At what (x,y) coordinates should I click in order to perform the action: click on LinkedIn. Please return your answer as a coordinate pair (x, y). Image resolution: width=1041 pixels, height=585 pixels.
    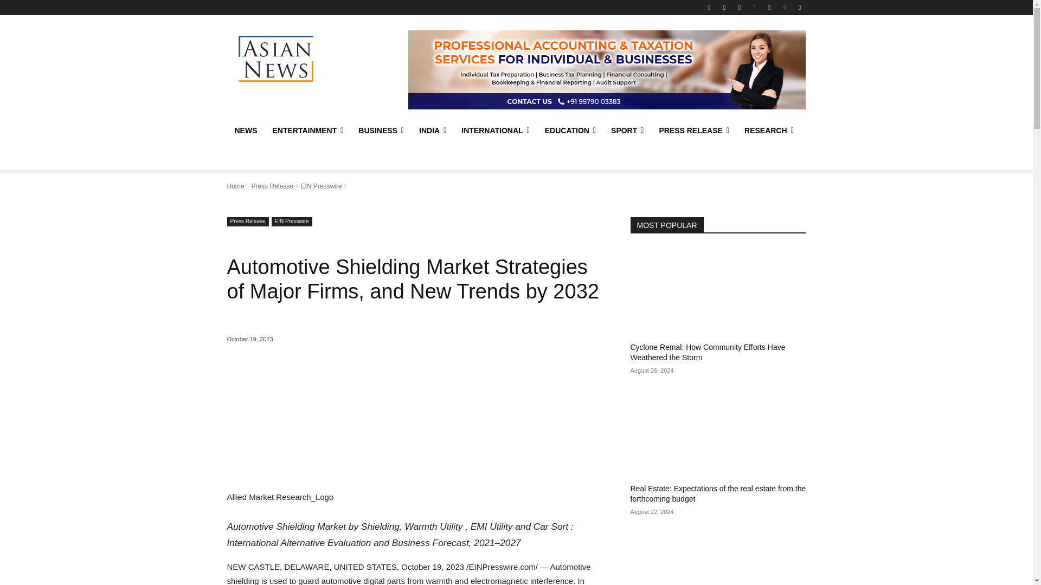
    Looking at the image, I should click on (755, 7).